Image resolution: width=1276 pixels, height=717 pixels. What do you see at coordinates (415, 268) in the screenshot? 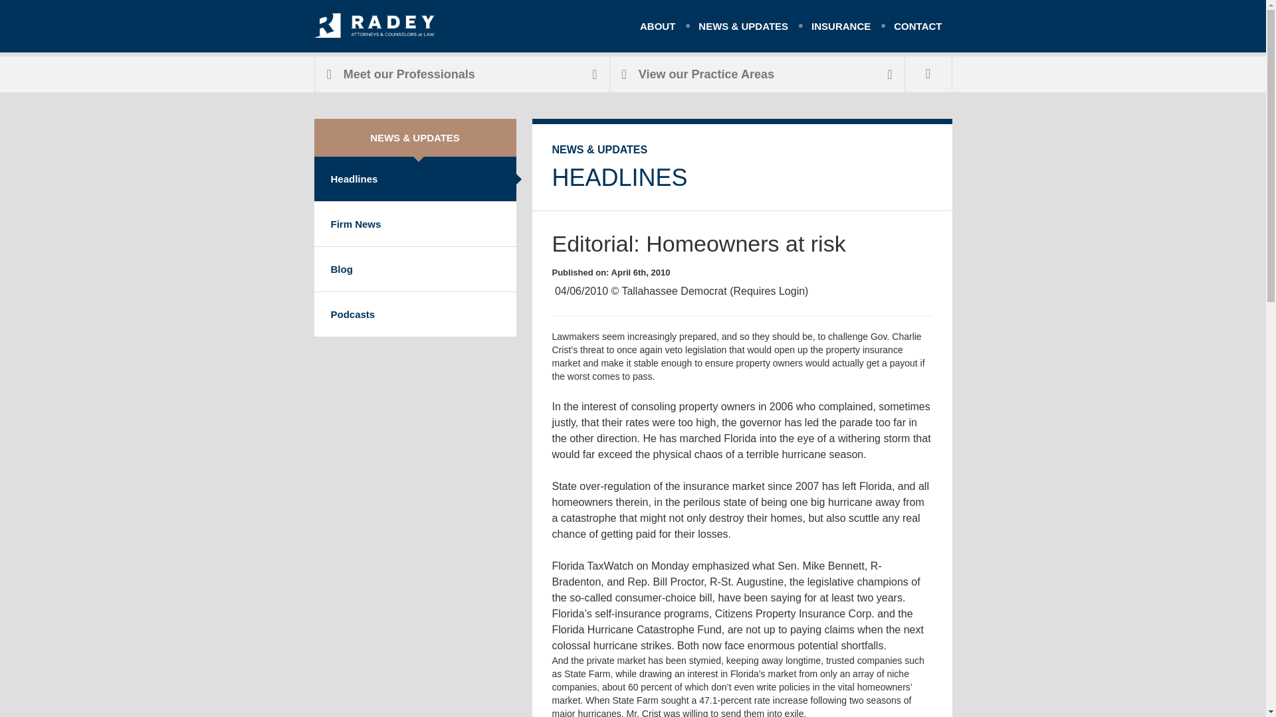
I see `Blog` at bounding box center [415, 268].